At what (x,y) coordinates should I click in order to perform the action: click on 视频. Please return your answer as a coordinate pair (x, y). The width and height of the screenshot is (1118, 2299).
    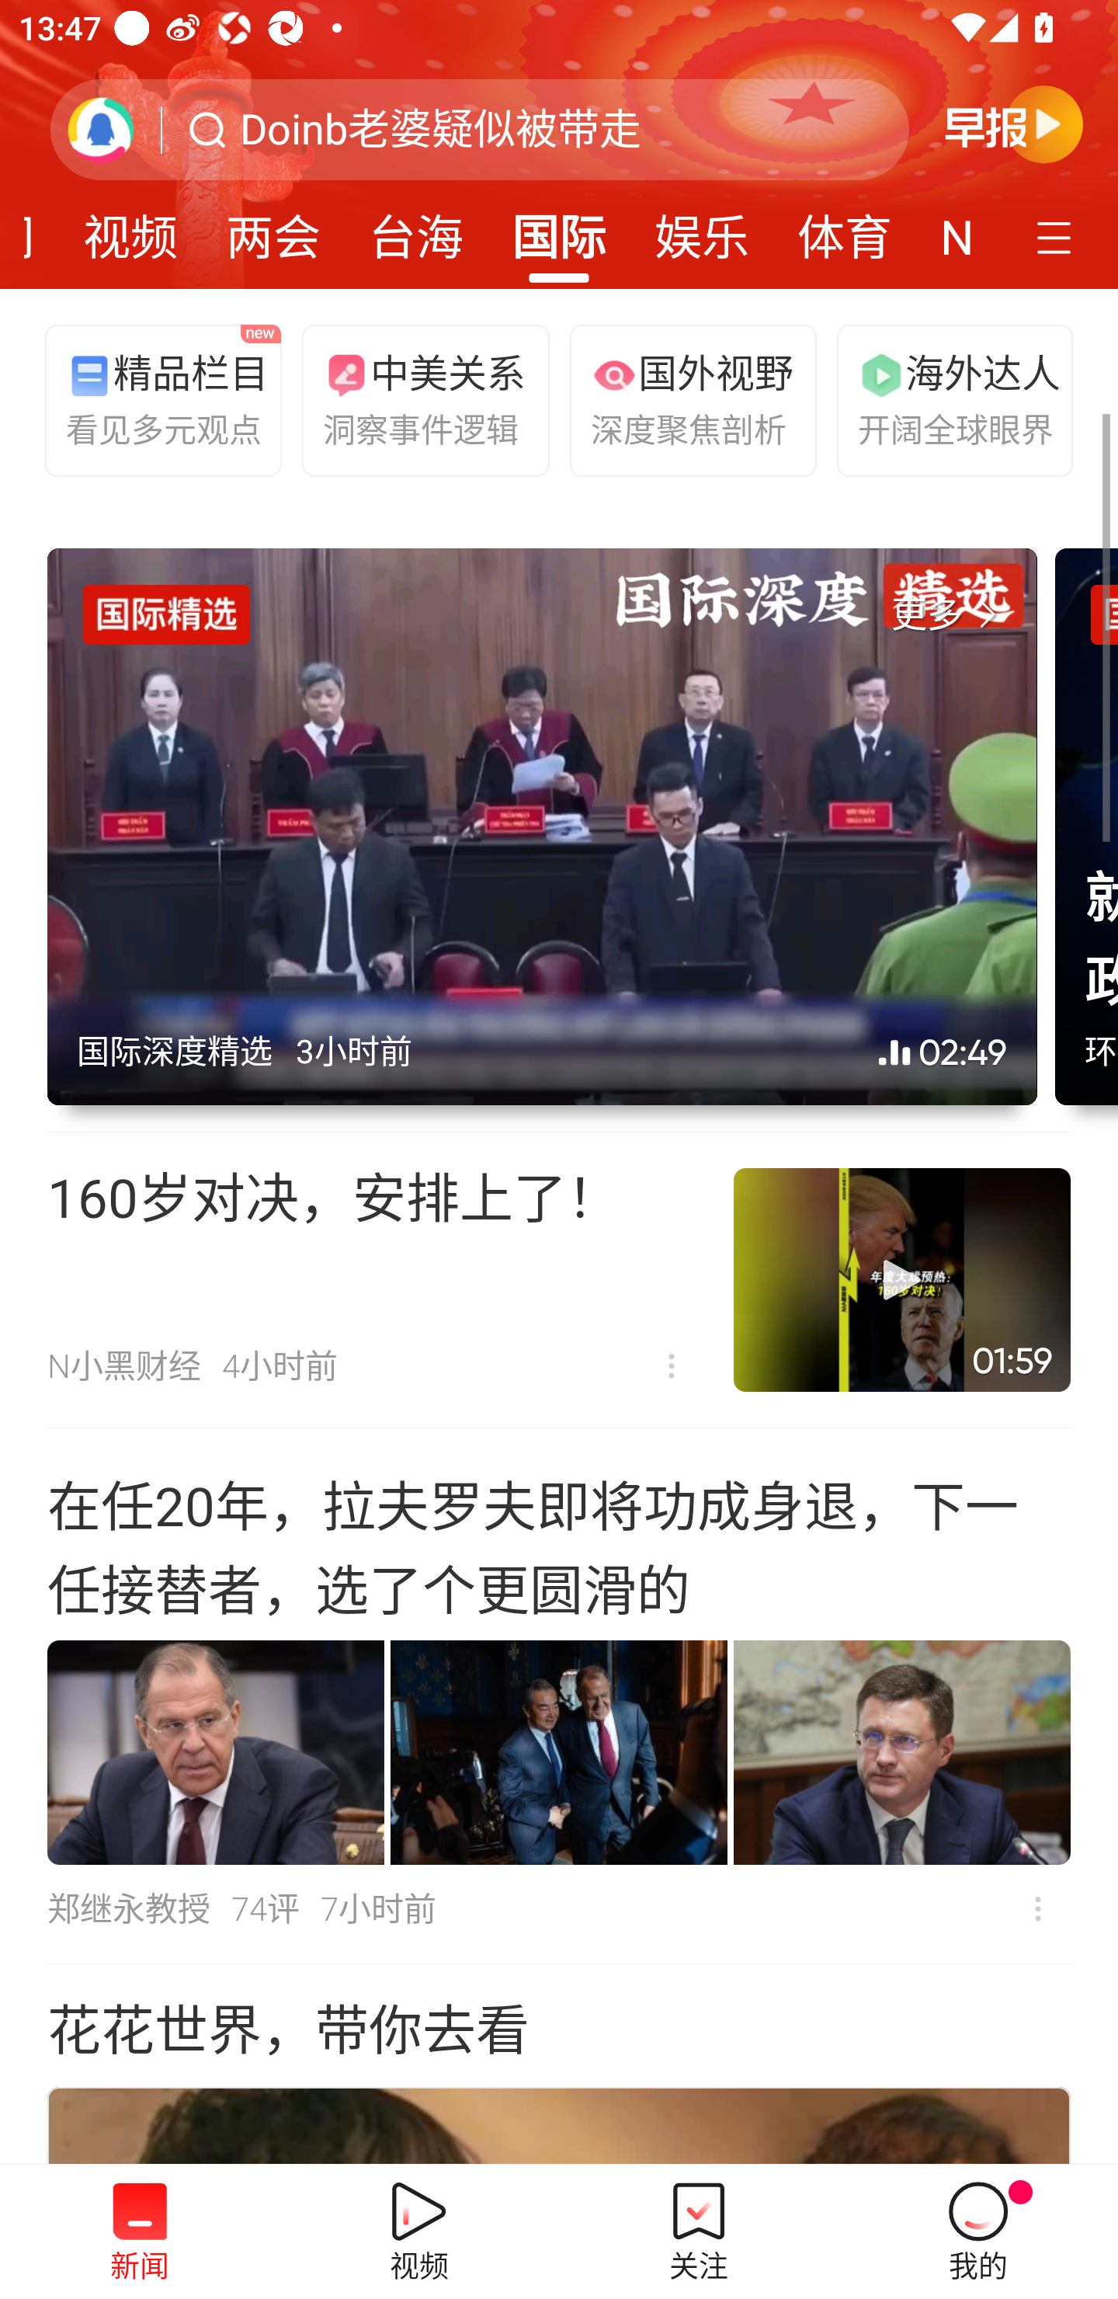
    Looking at the image, I should click on (130, 228).